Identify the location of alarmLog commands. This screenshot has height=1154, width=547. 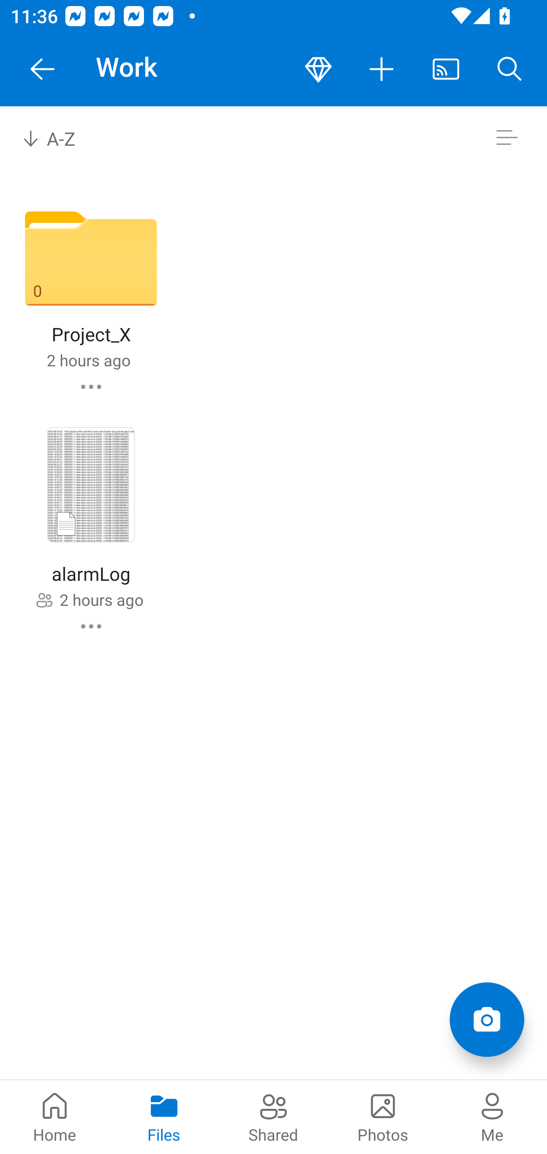
(91, 626).